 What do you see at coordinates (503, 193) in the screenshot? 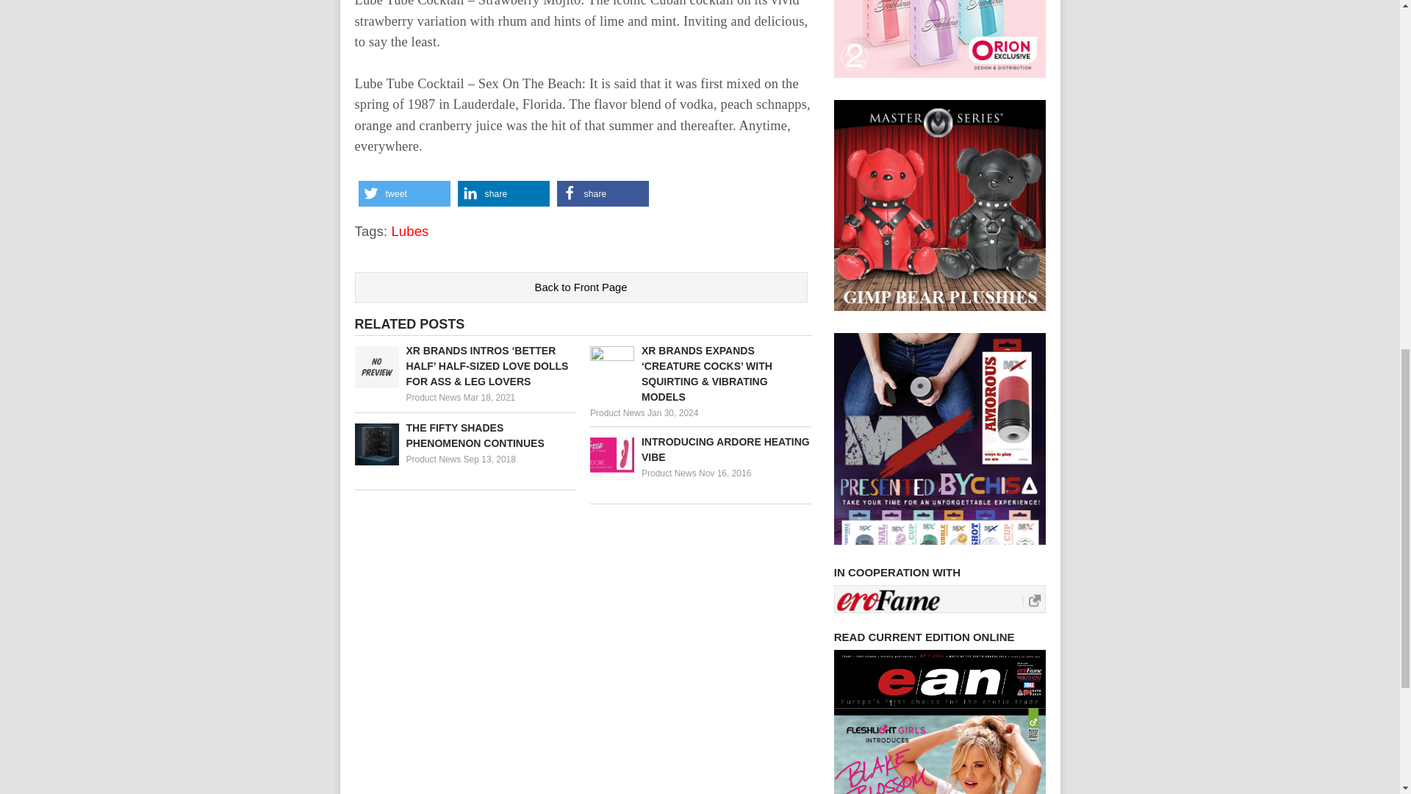
I see `share ` at bounding box center [503, 193].